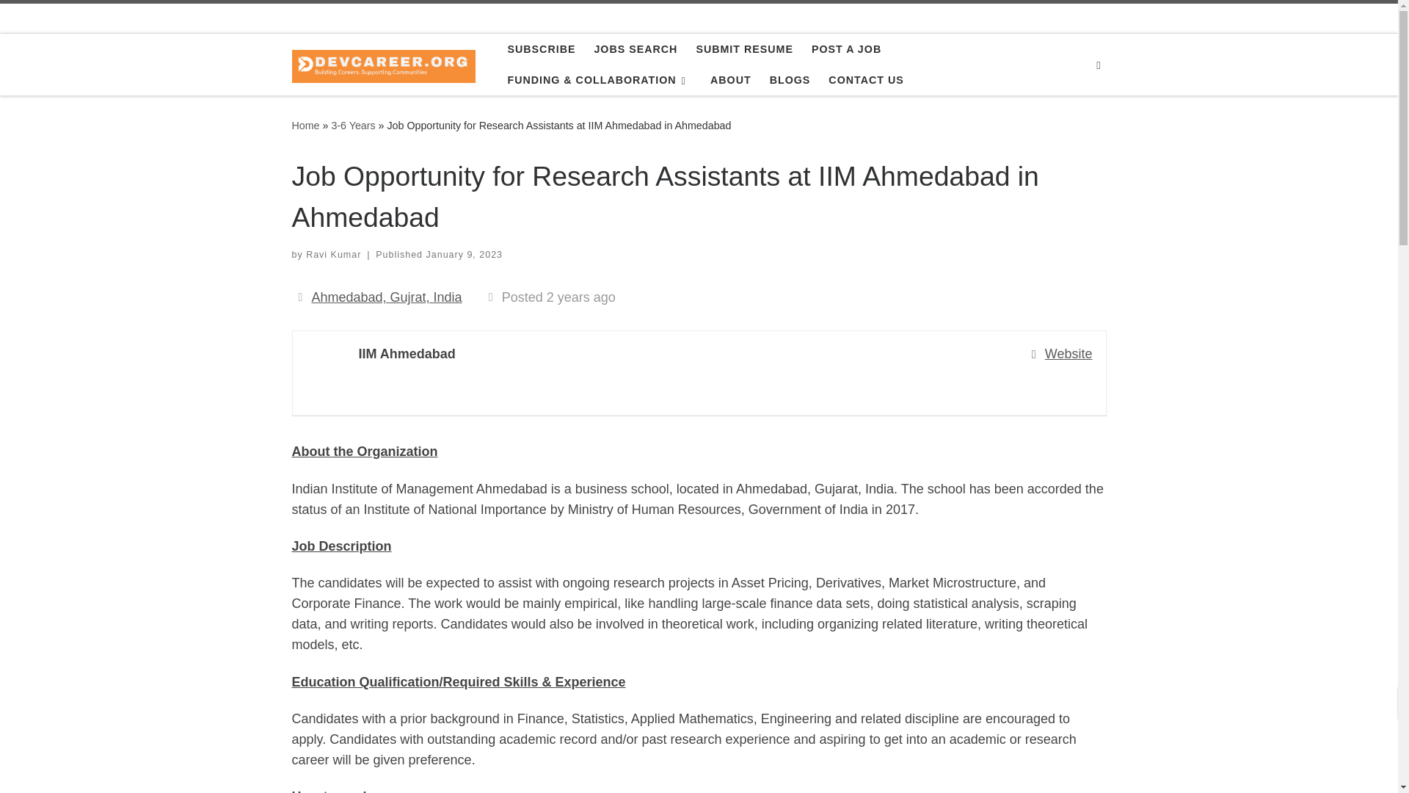  What do you see at coordinates (59, 19) in the screenshot?
I see `Skip to content` at bounding box center [59, 19].